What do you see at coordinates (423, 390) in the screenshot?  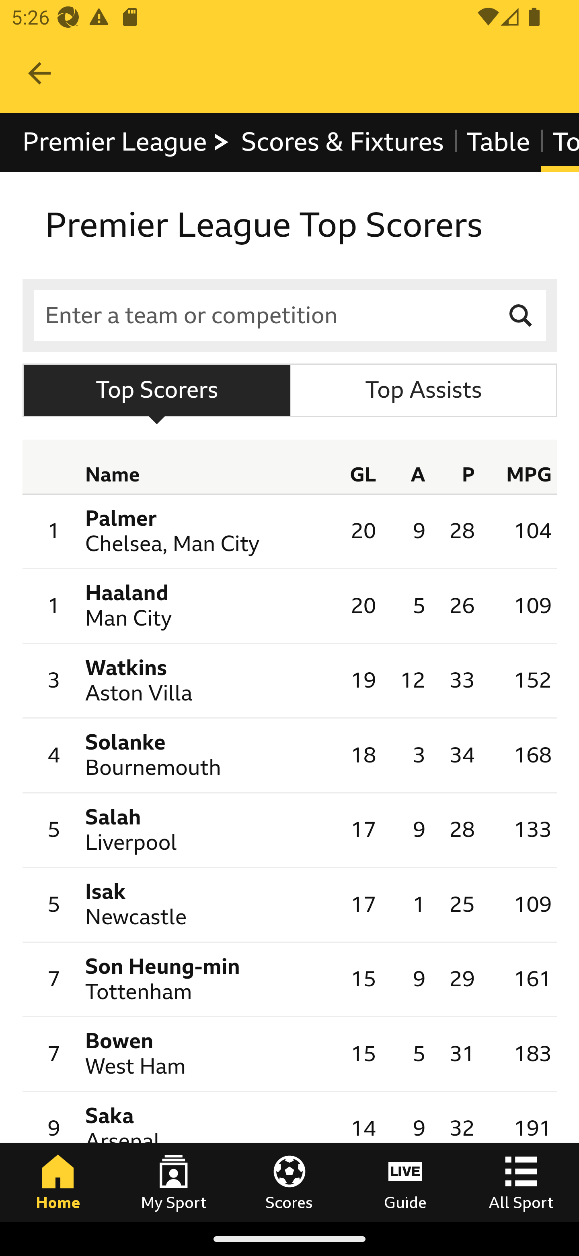 I see `Top Assists` at bounding box center [423, 390].